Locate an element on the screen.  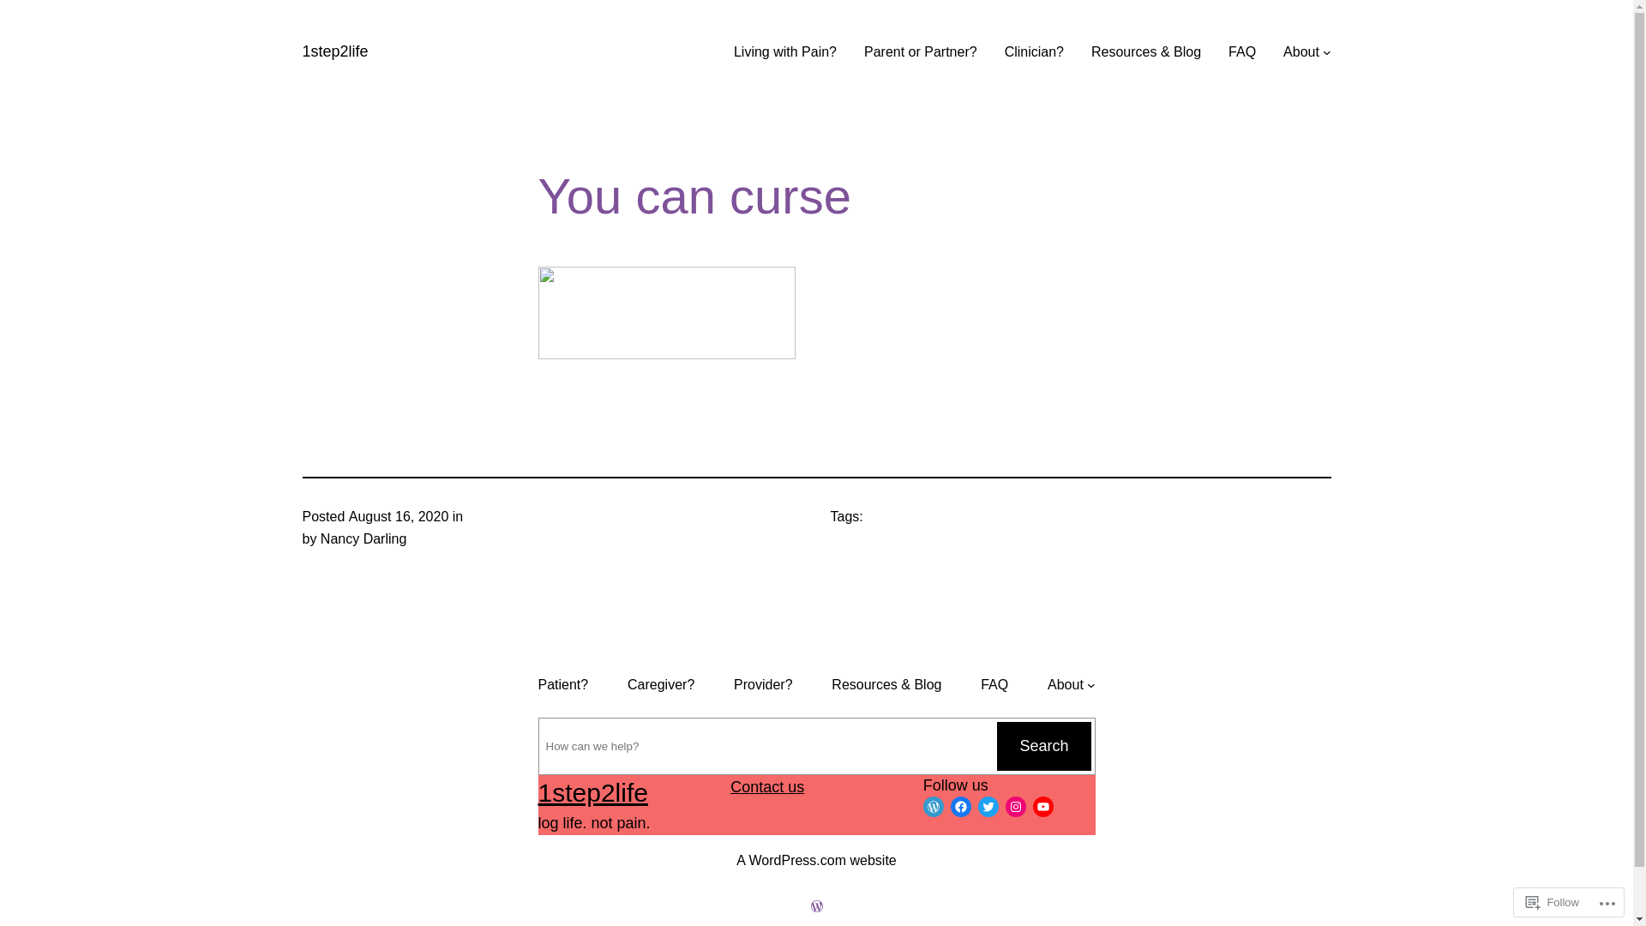
Create a website or blog at WordPress.com is located at coordinates (817, 906).